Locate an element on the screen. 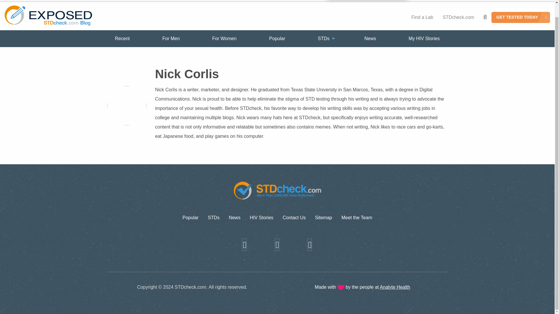 Image resolution: width=559 pixels, height=314 pixels. News is located at coordinates (370, 39).